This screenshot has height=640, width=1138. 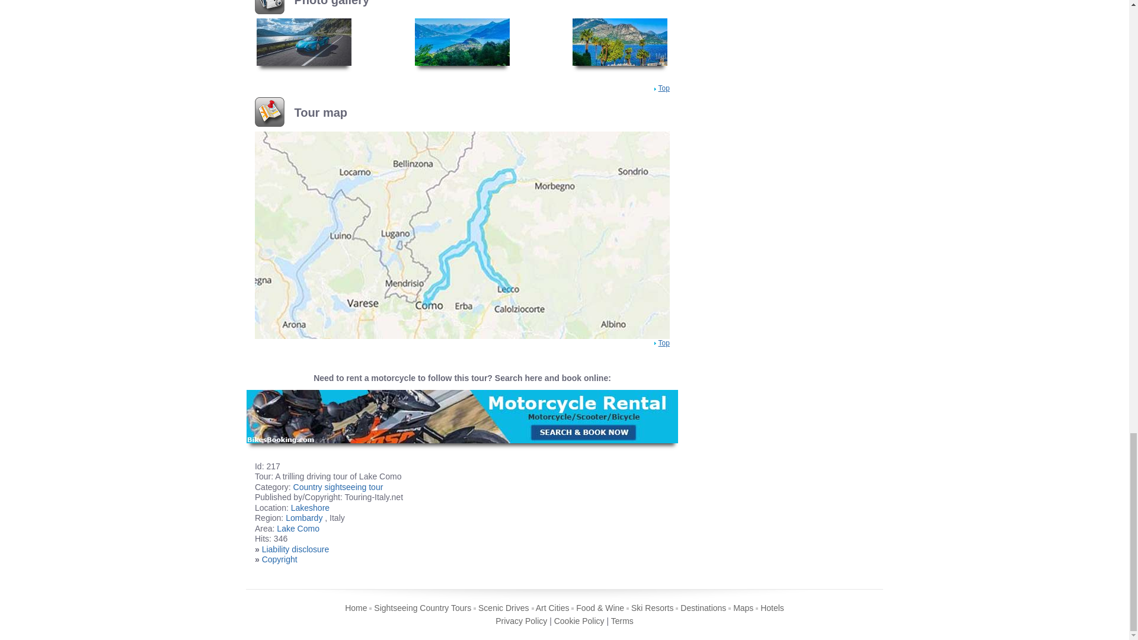 I want to click on Liability disclosure, so click(x=295, y=549).